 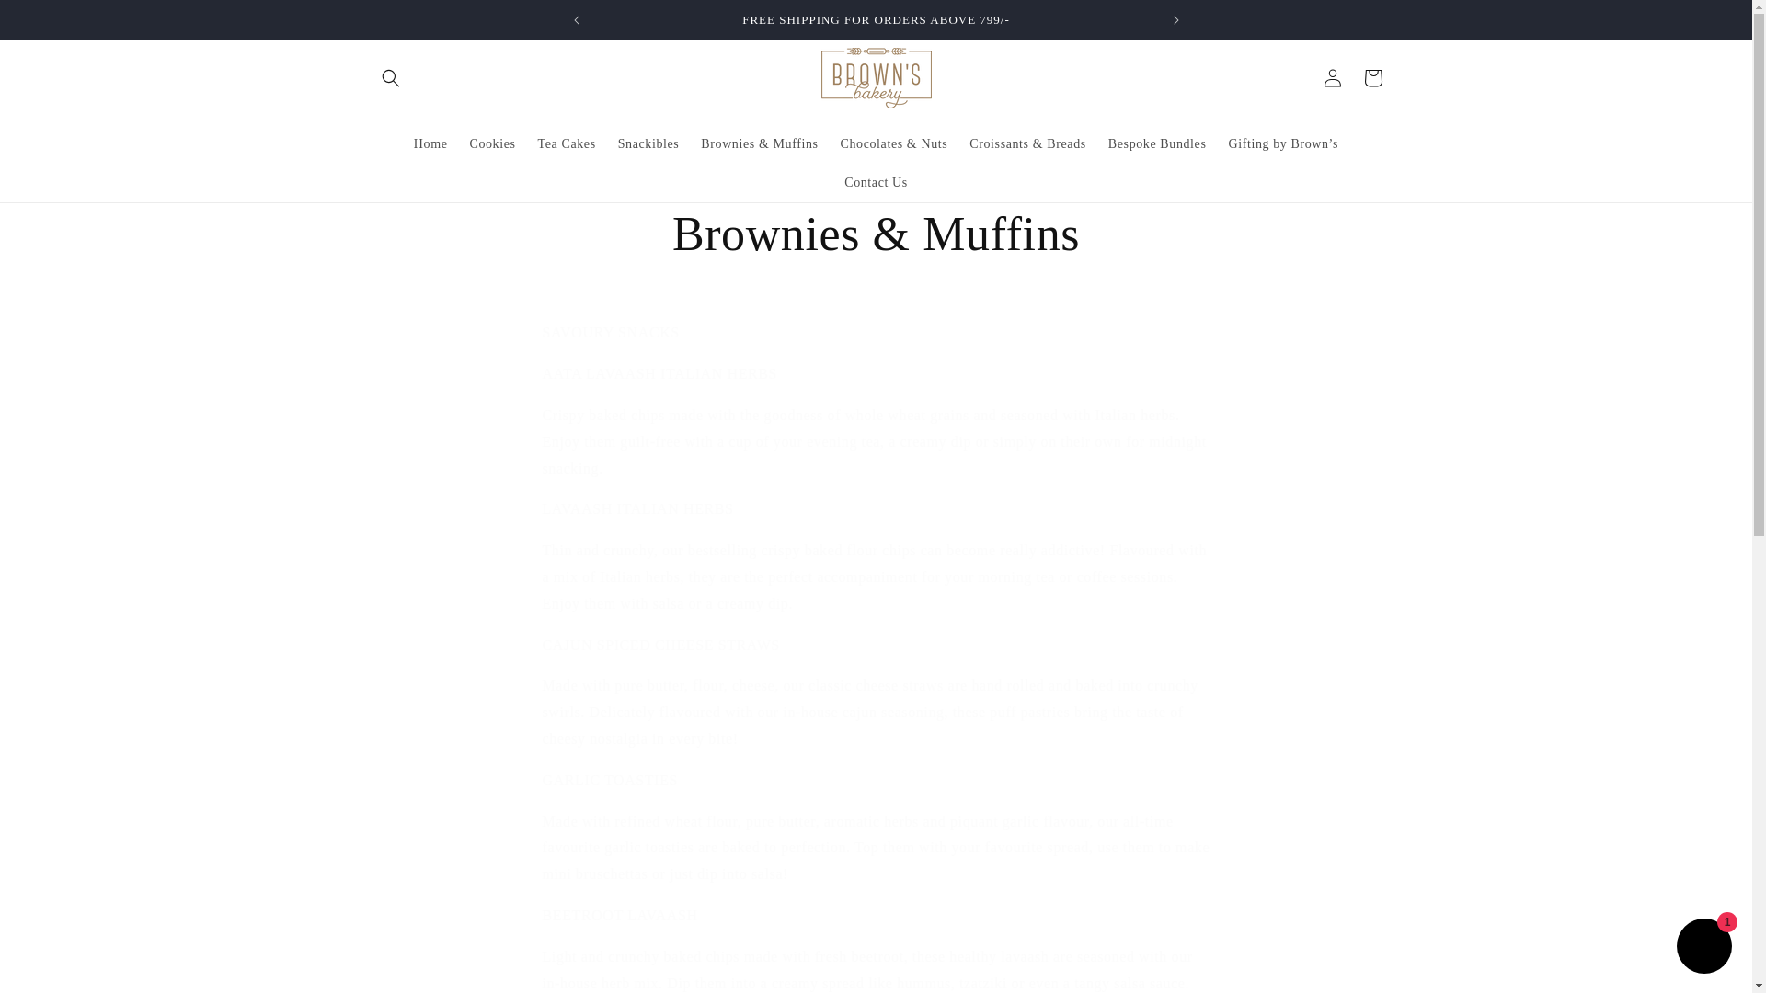 What do you see at coordinates (648, 144) in the screenshot?
I see `Snackibles` at bounding box center [648, 144].